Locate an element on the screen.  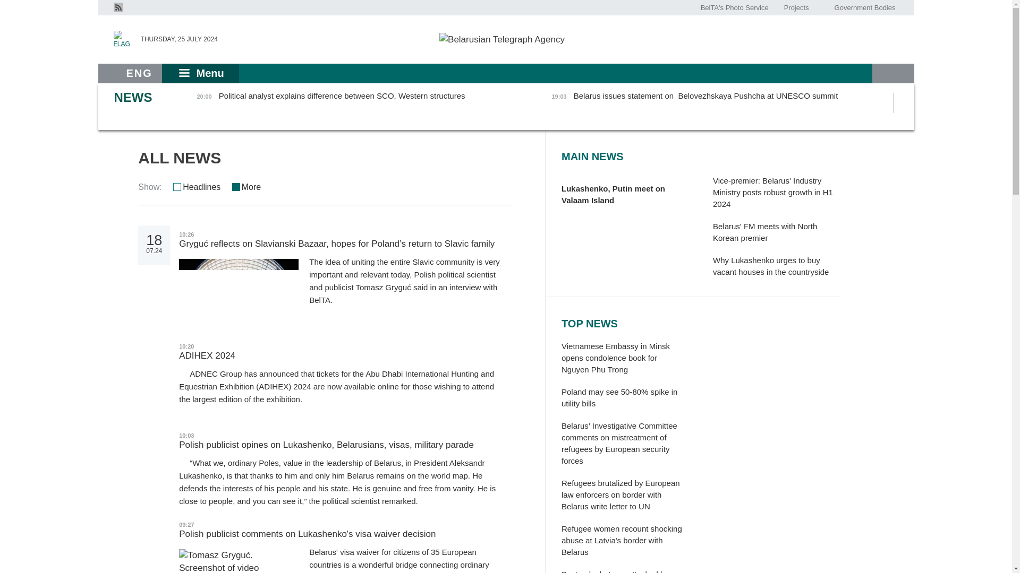
Rss is located at coordinates (118, 7).